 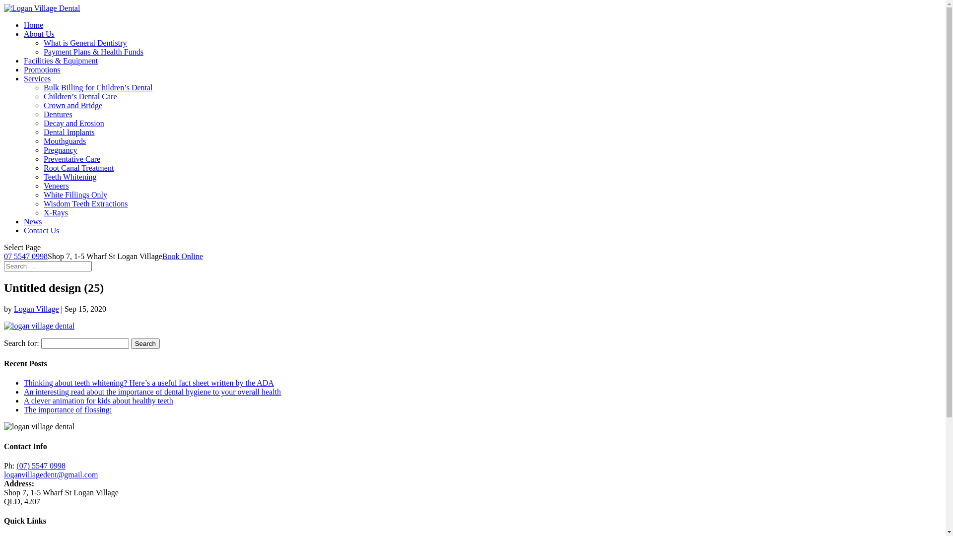 I want to click on Root Canal Treatment, so click(x=78, y=168).